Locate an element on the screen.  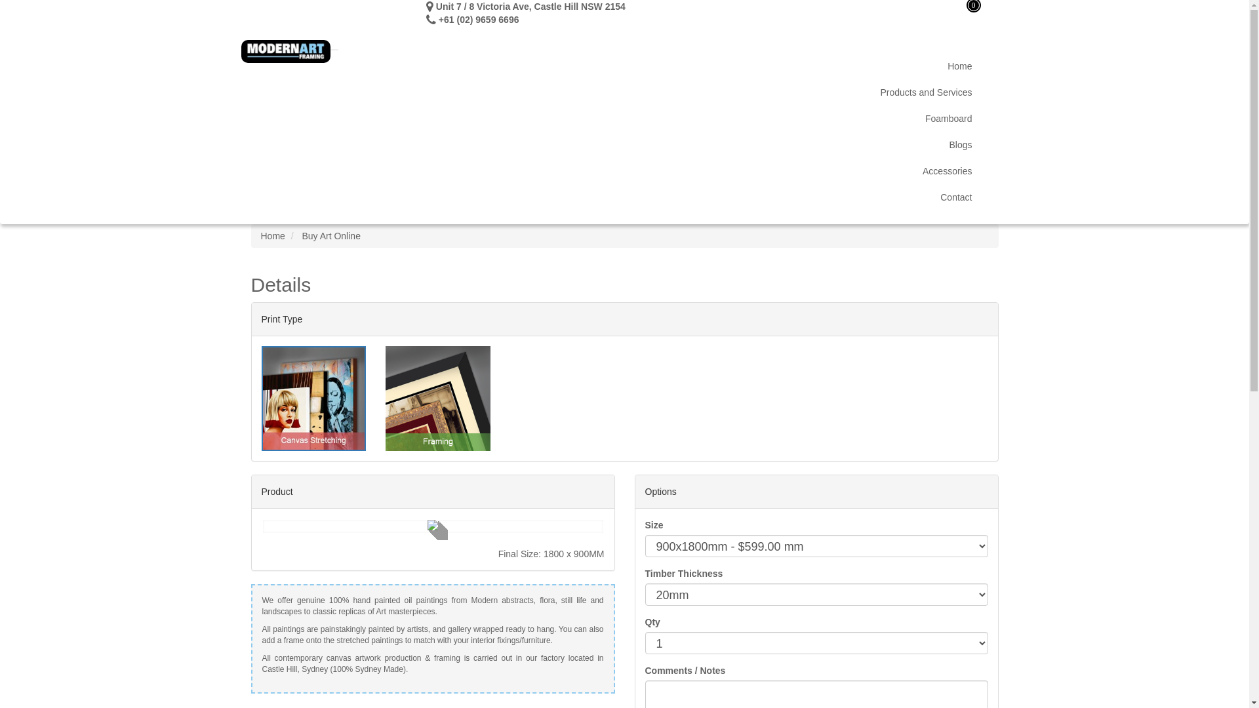
Foamboard is located at coordinates (625, 119).